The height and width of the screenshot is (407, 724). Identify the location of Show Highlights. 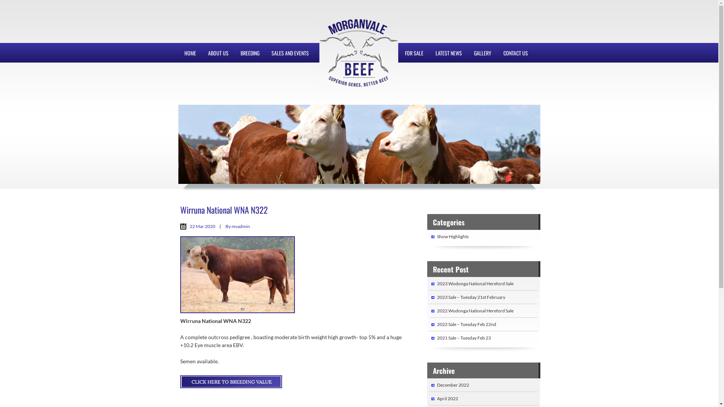
(452, 236).